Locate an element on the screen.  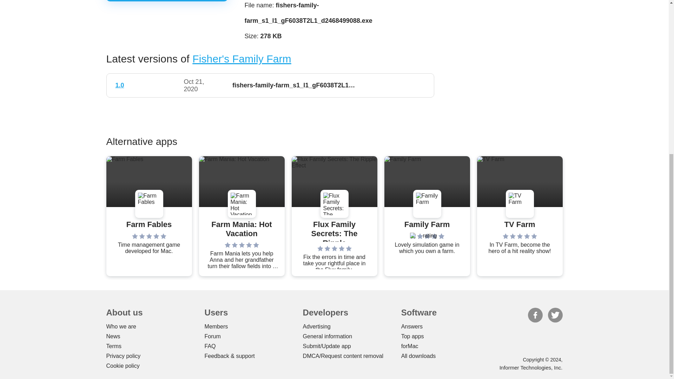
Download Farm Fables is located at coordinates (149, 225).